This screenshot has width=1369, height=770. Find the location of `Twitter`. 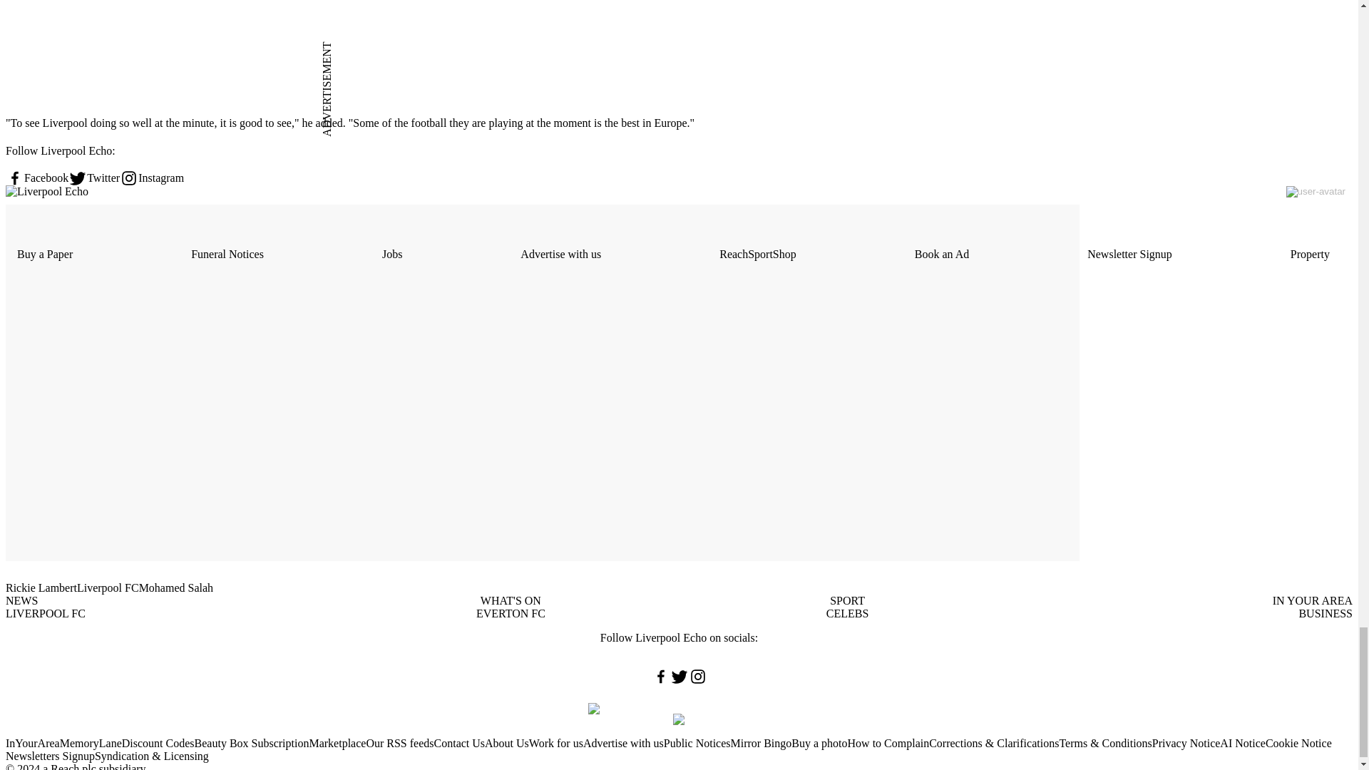

Twitter is located at coordinates (94, 178).